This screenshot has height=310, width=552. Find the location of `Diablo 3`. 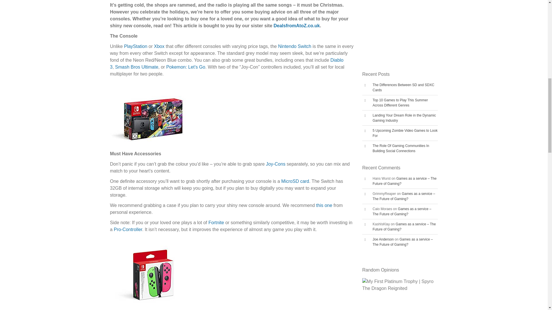

Diablo 3 is located at coordinates (227, 63).